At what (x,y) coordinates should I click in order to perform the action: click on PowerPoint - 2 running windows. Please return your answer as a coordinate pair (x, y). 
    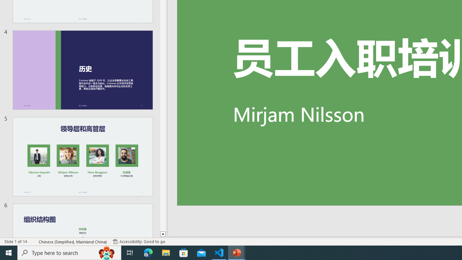
    Looking at the image, I should click on (237, 253).